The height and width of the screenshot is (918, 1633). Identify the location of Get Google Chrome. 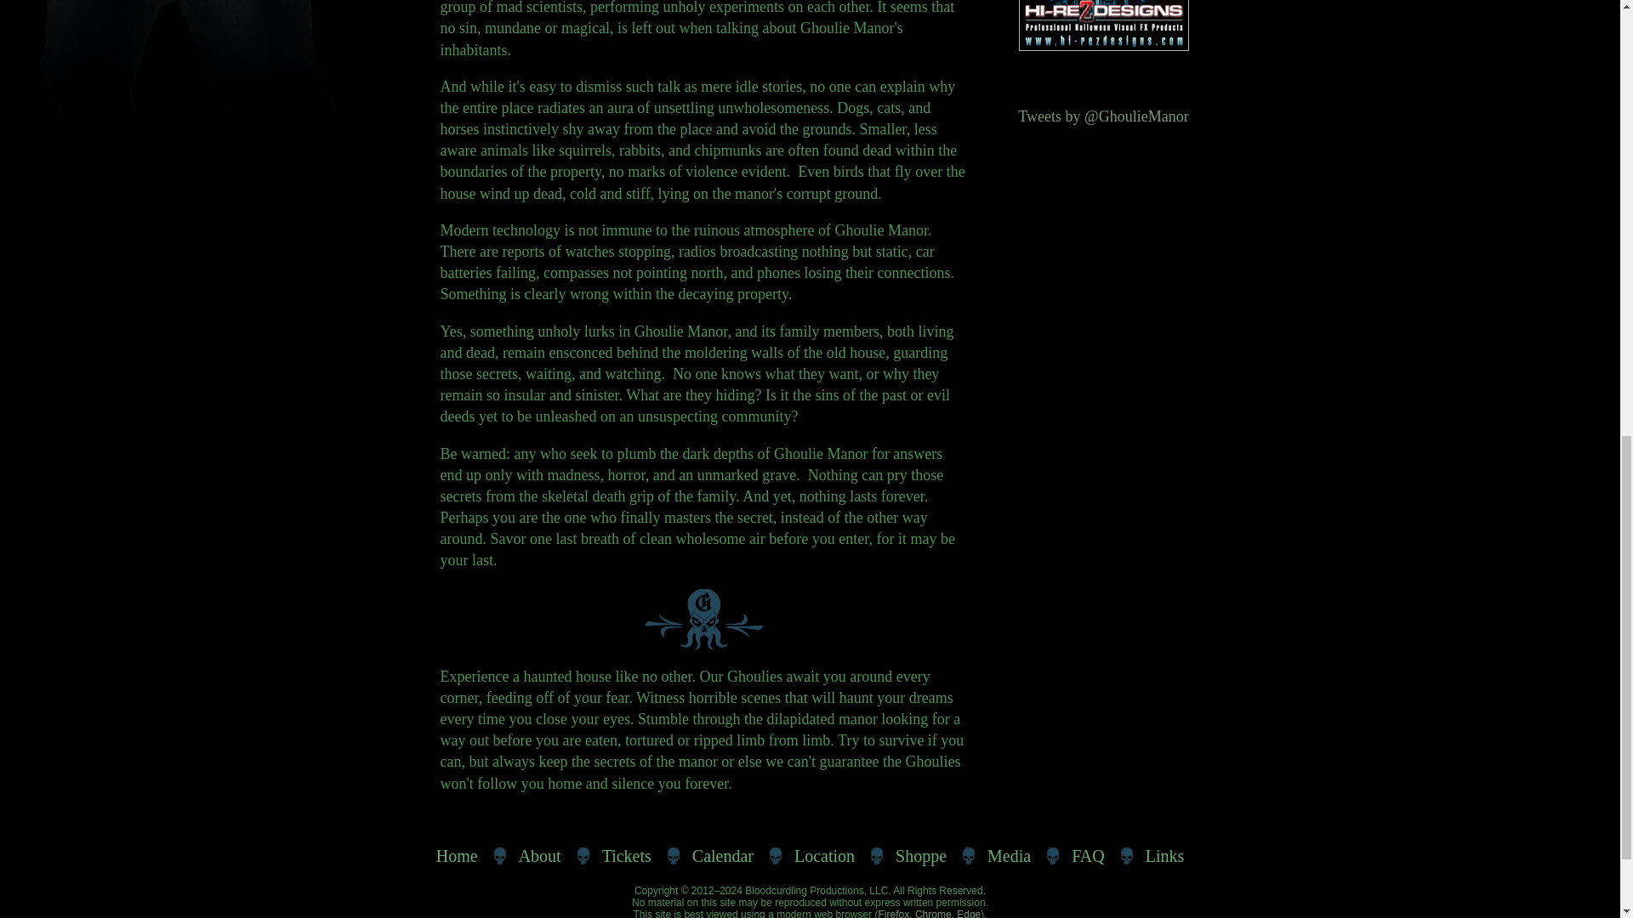
(933, 913).